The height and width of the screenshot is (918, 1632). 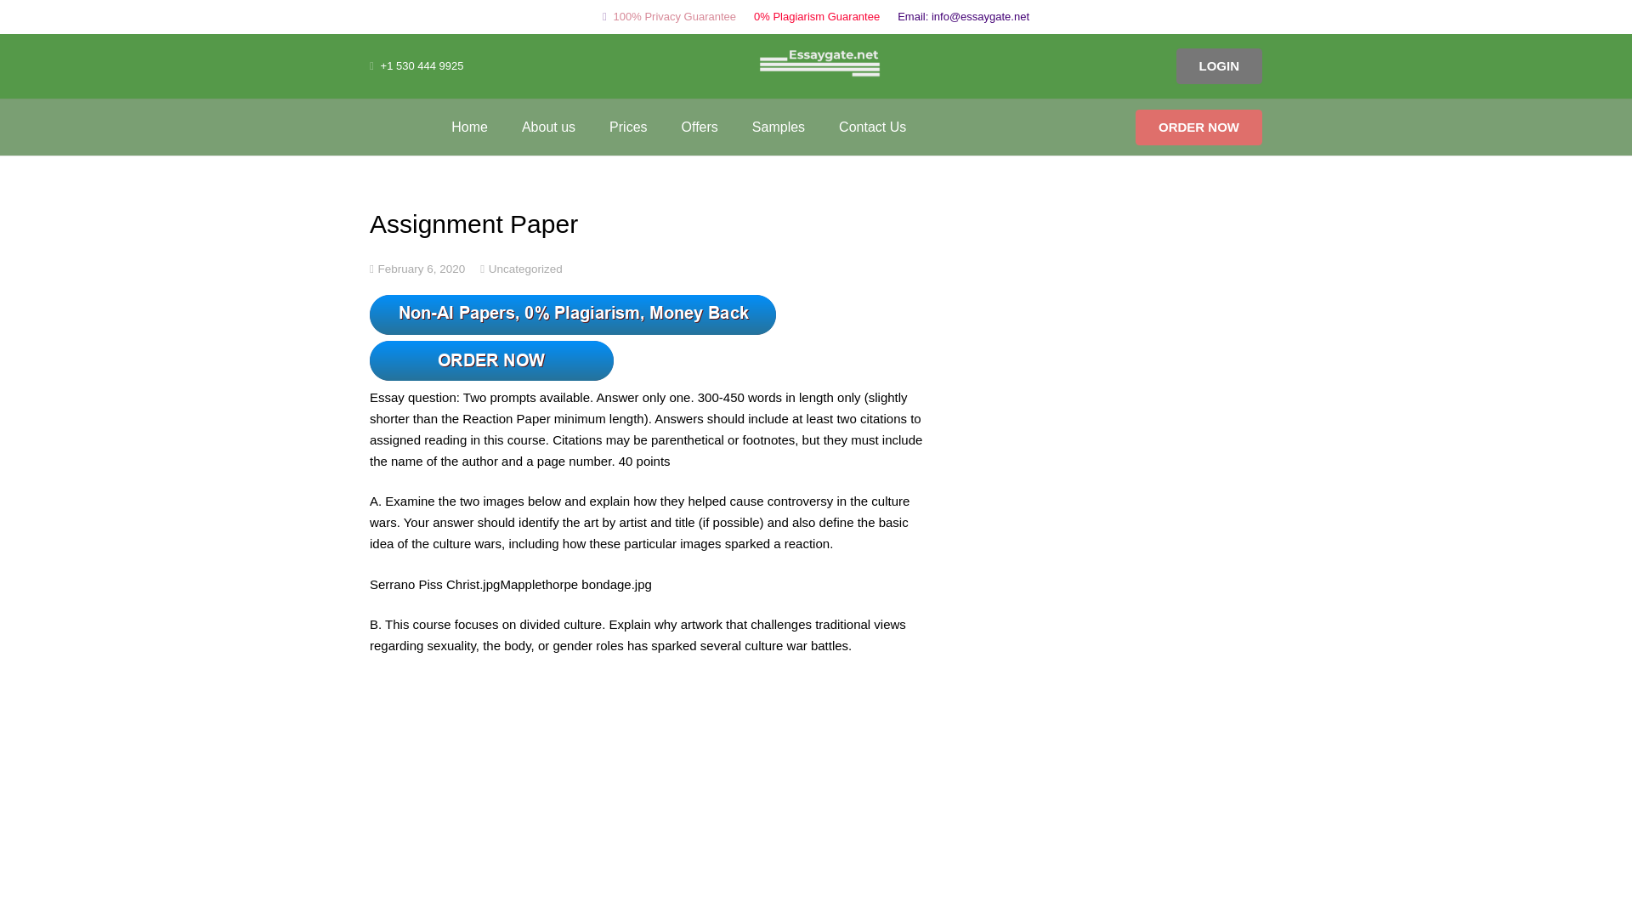 I want to click on Contact Us, so click(x=872, y=126).